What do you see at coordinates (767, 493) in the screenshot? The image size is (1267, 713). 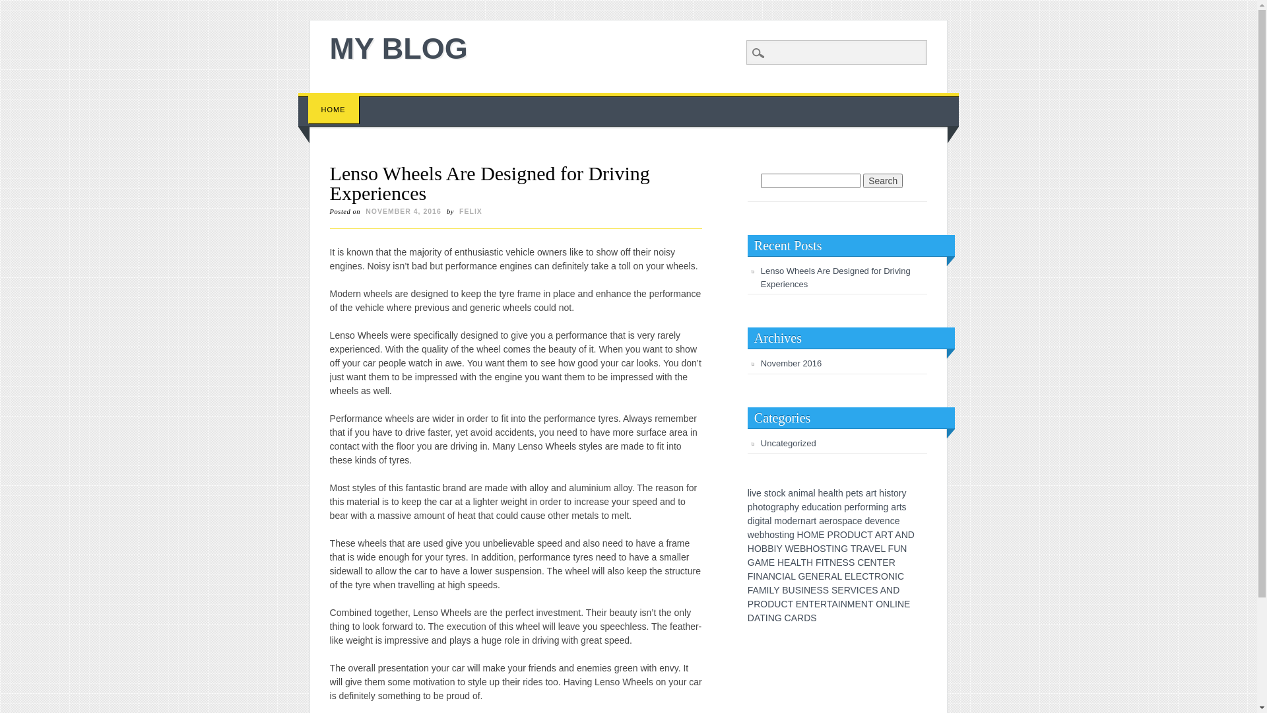 I see `s` at bounding box center [767, 493].